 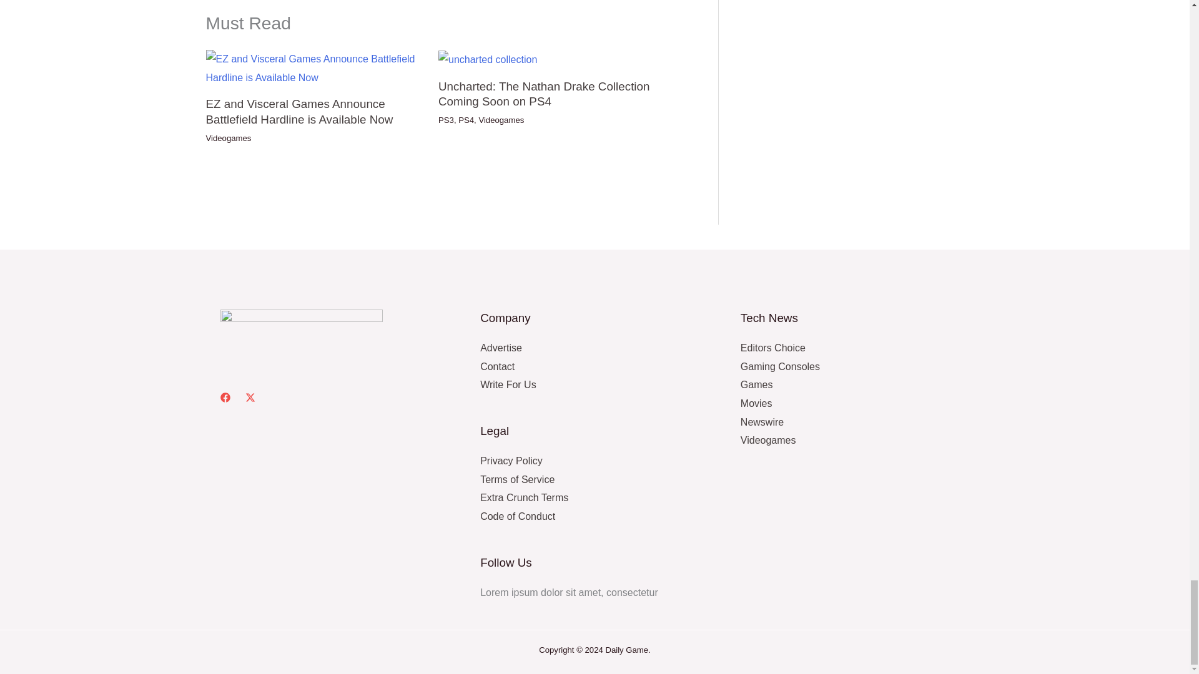 I want to click on PS3, so click(x=446, y=120).